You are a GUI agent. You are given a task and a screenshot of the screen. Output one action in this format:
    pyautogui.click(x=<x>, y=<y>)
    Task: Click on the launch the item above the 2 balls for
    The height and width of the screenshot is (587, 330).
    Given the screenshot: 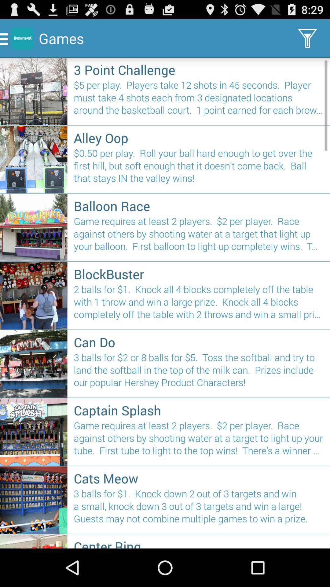 What is the action you would take?
    pyautogui.click(x=199, y=274)
    